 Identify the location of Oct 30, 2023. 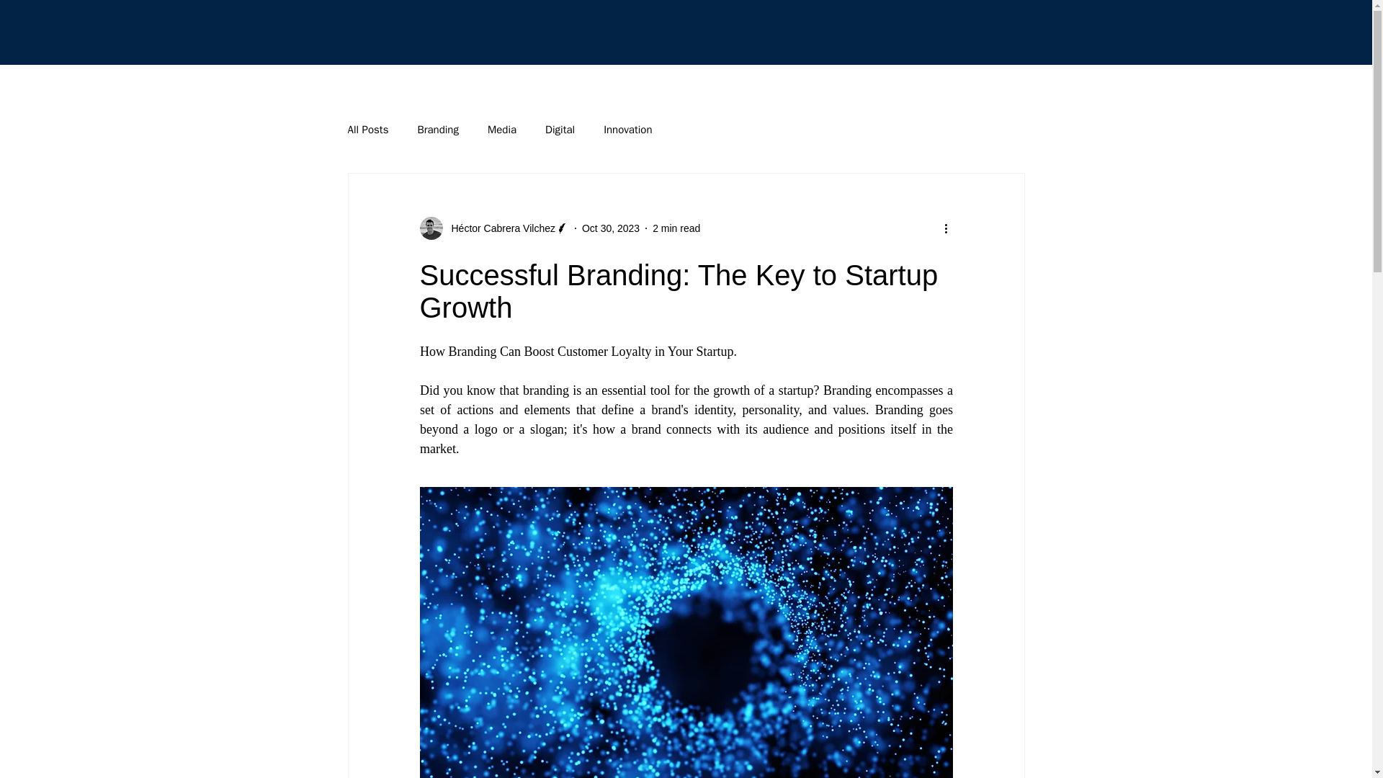
(611, 228).